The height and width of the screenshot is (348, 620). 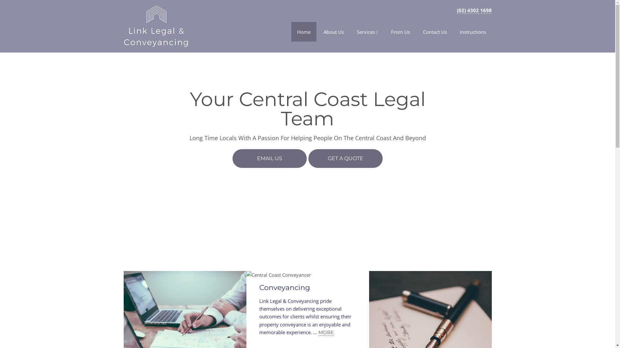 What do you see at coordinates (326, 333) in the screenshot?
I see `MORE` at bounding box center [326, 333].